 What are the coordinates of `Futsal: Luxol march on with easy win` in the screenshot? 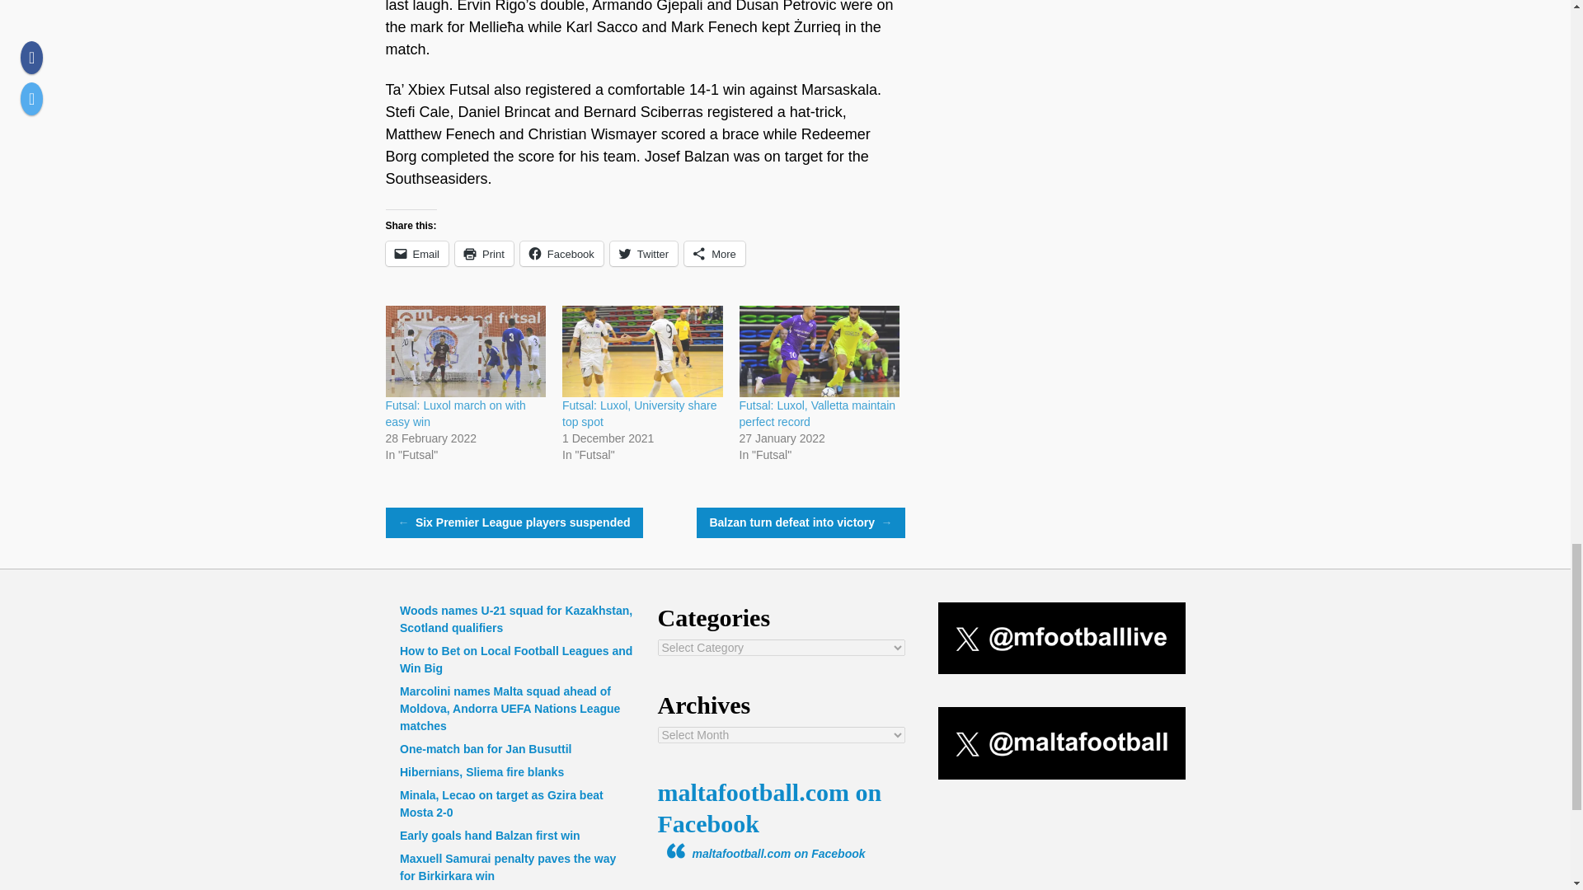 It's located at (466, 351).